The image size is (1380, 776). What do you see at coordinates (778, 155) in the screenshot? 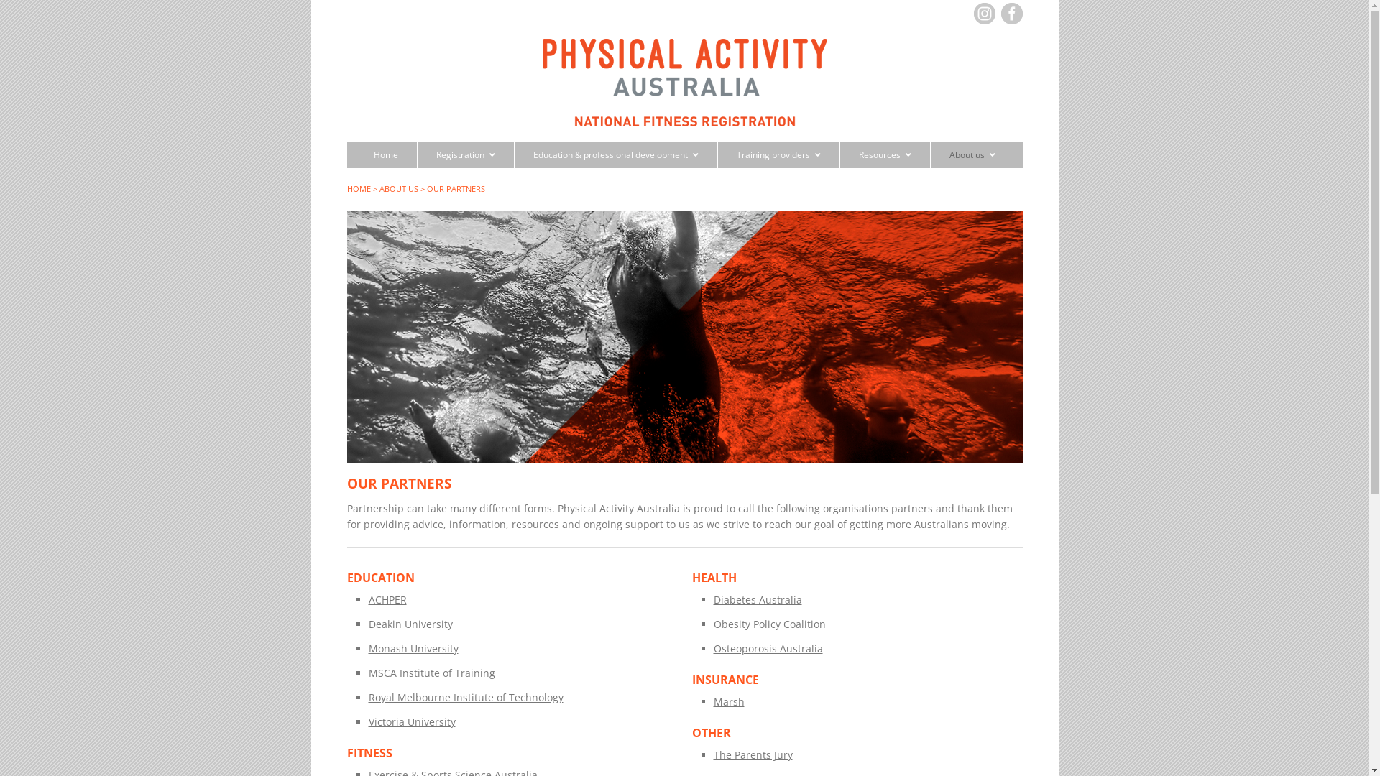
I see `Training providers` at bounding box center [778, 155].